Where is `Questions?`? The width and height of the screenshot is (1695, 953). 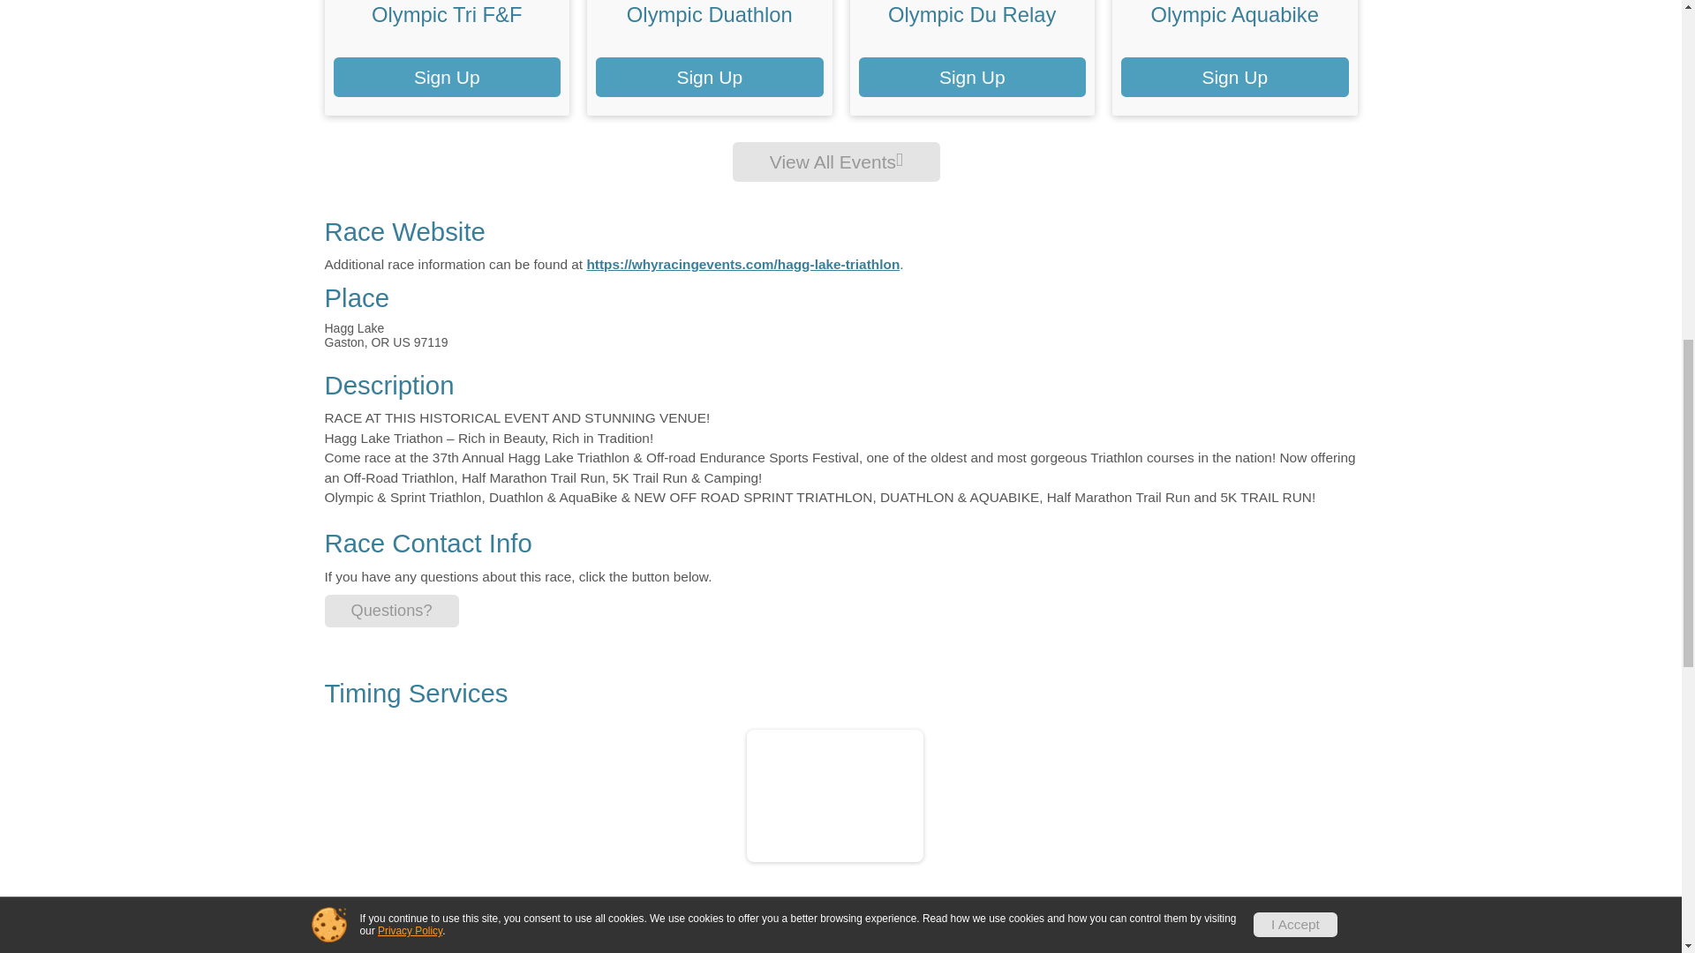 Questions? is located at coordinates (392, 611).